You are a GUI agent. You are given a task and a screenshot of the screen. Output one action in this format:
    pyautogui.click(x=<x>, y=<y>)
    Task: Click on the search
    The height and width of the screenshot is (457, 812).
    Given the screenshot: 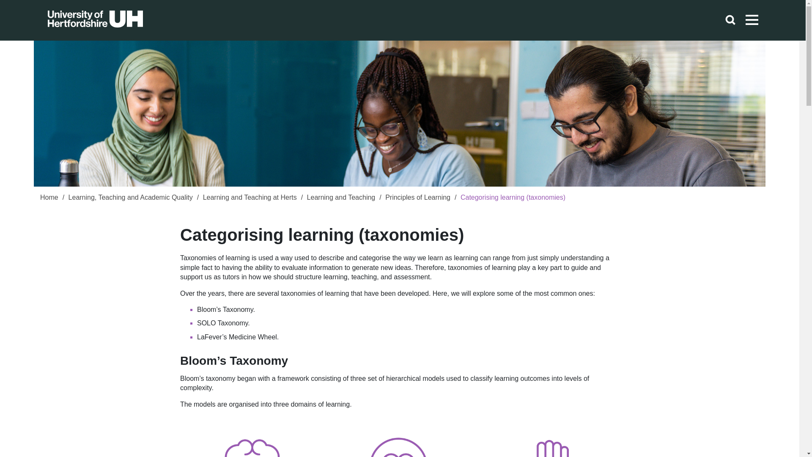 What is the action you would take?
    pyautogui.click(x=730, y=20)
    